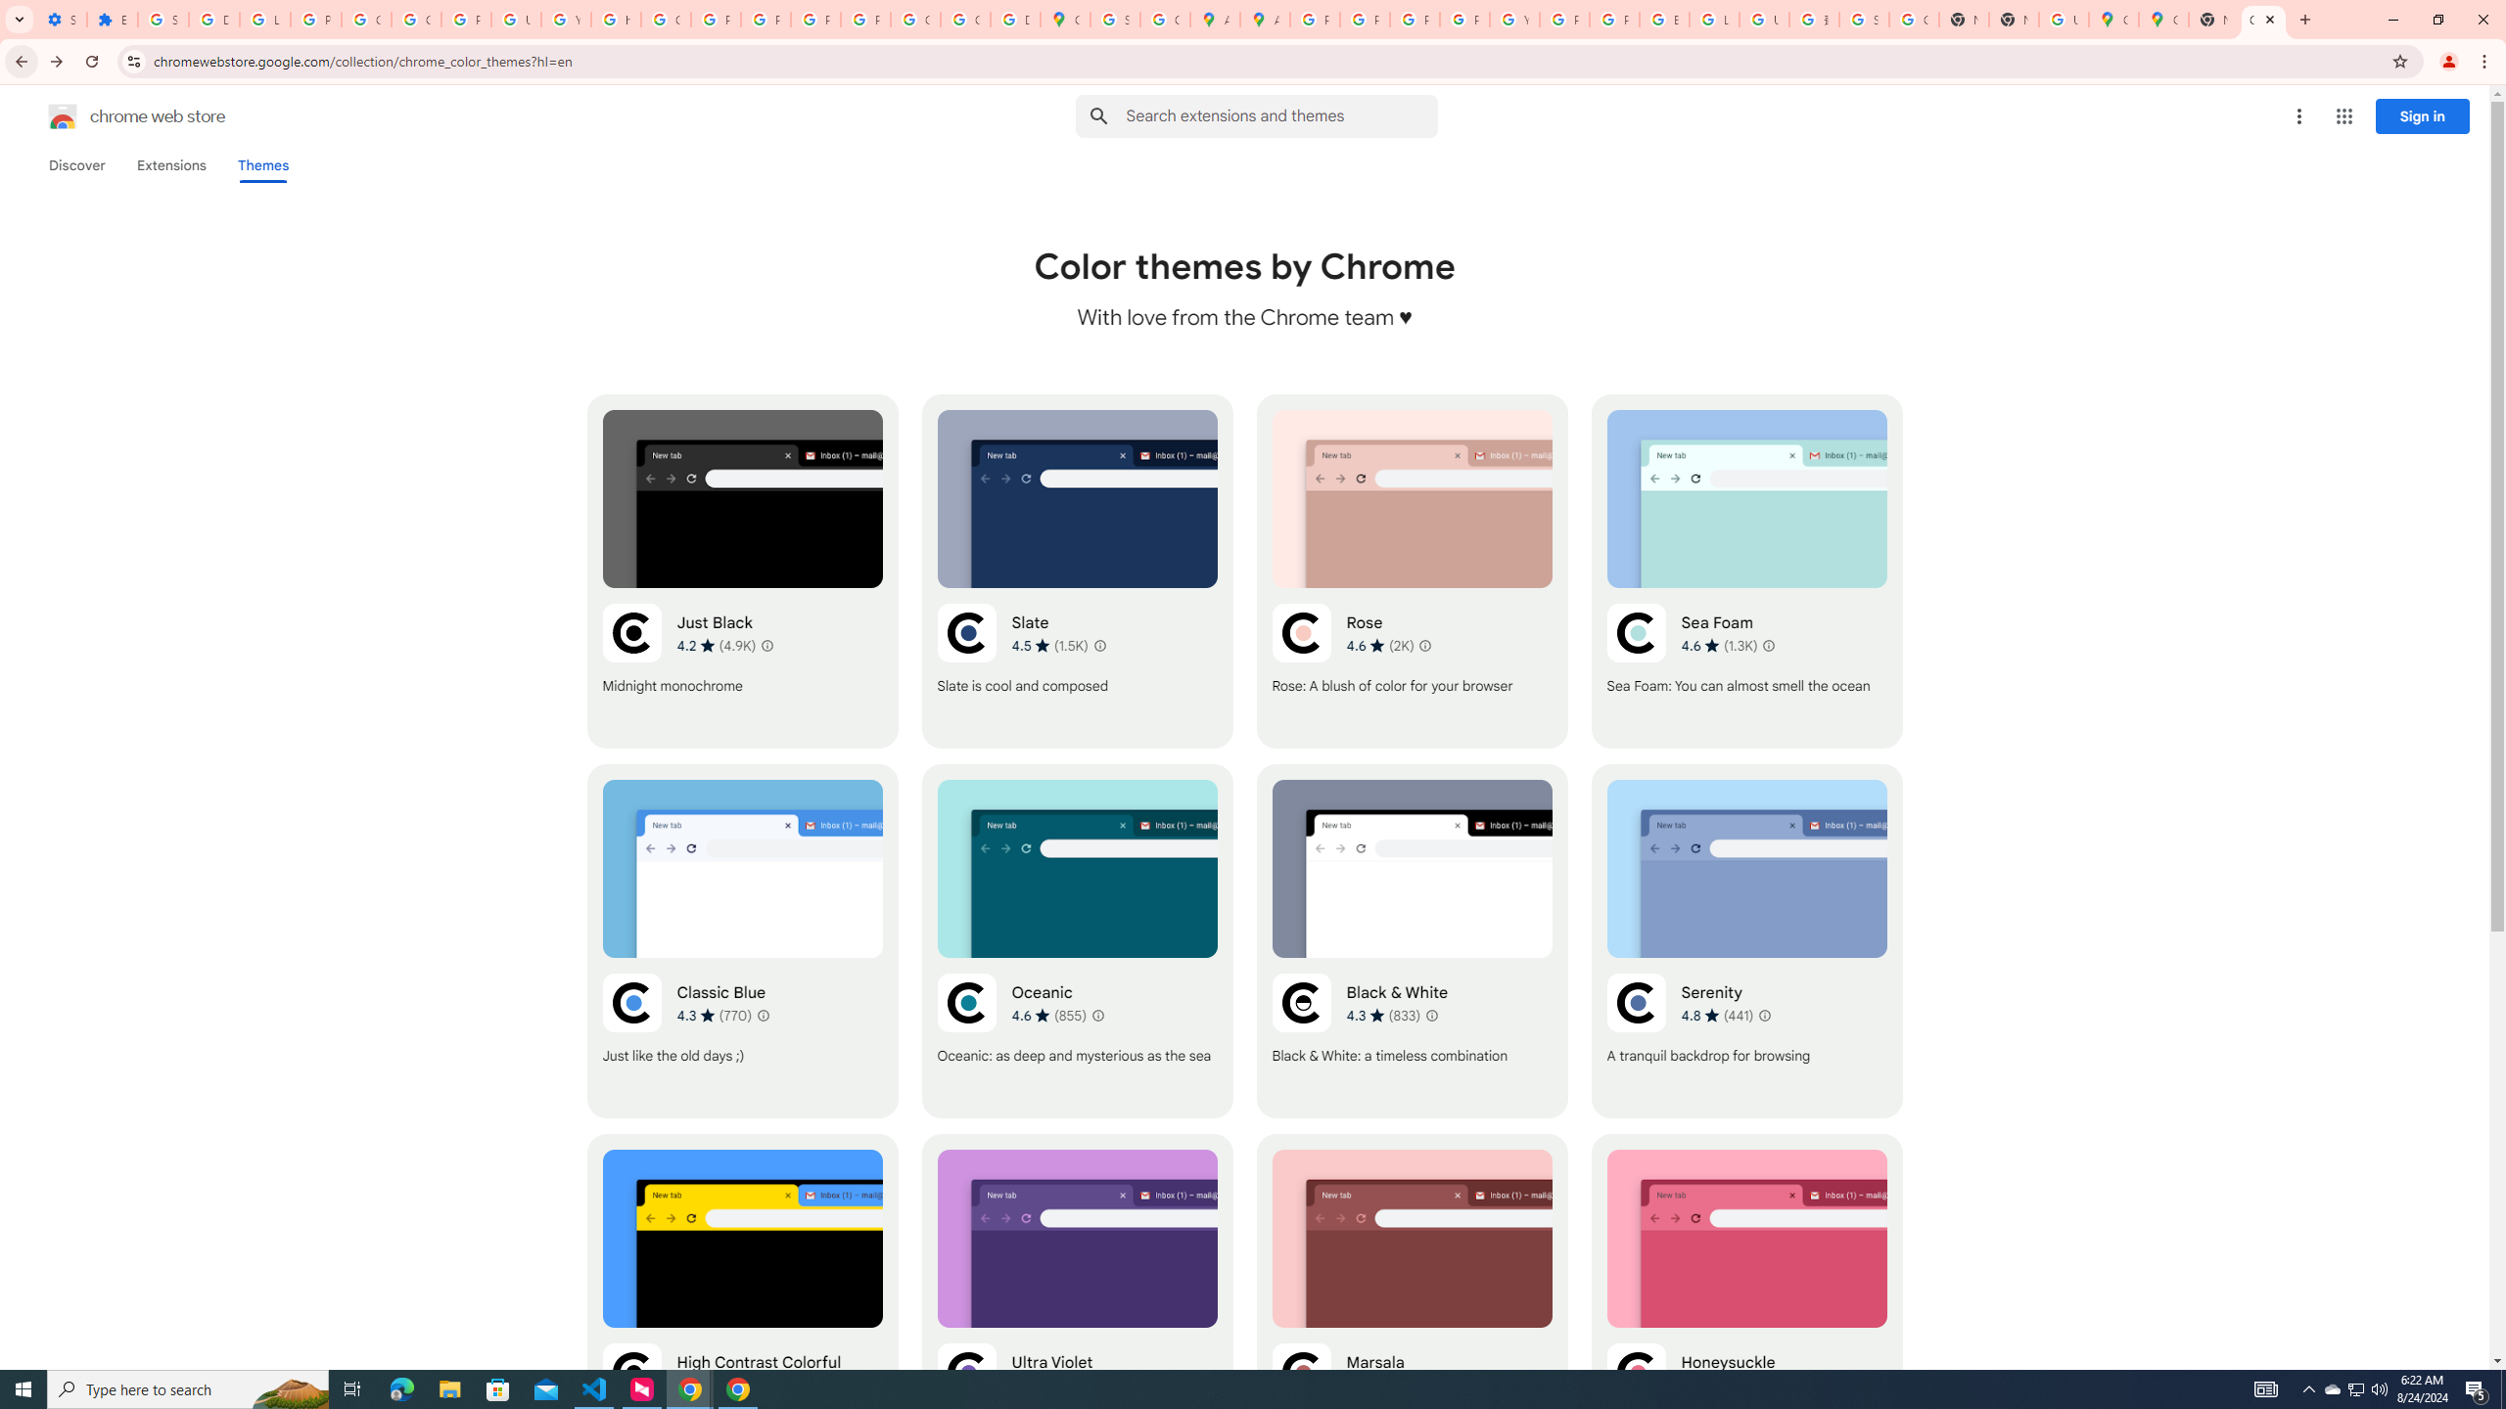 This screenshot has width=2506, height=1409. What do you see at coordinates (1862, 20) in the screenshot?
I see `Sign in - Google Accounts` at bounding box center [1862, 20].